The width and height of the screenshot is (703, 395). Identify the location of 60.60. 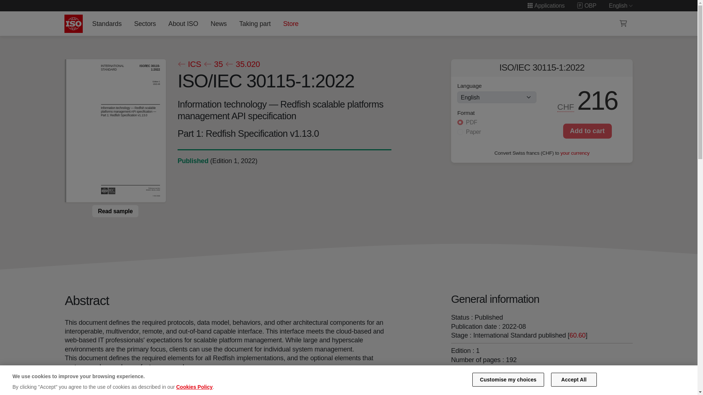
(577, 335).